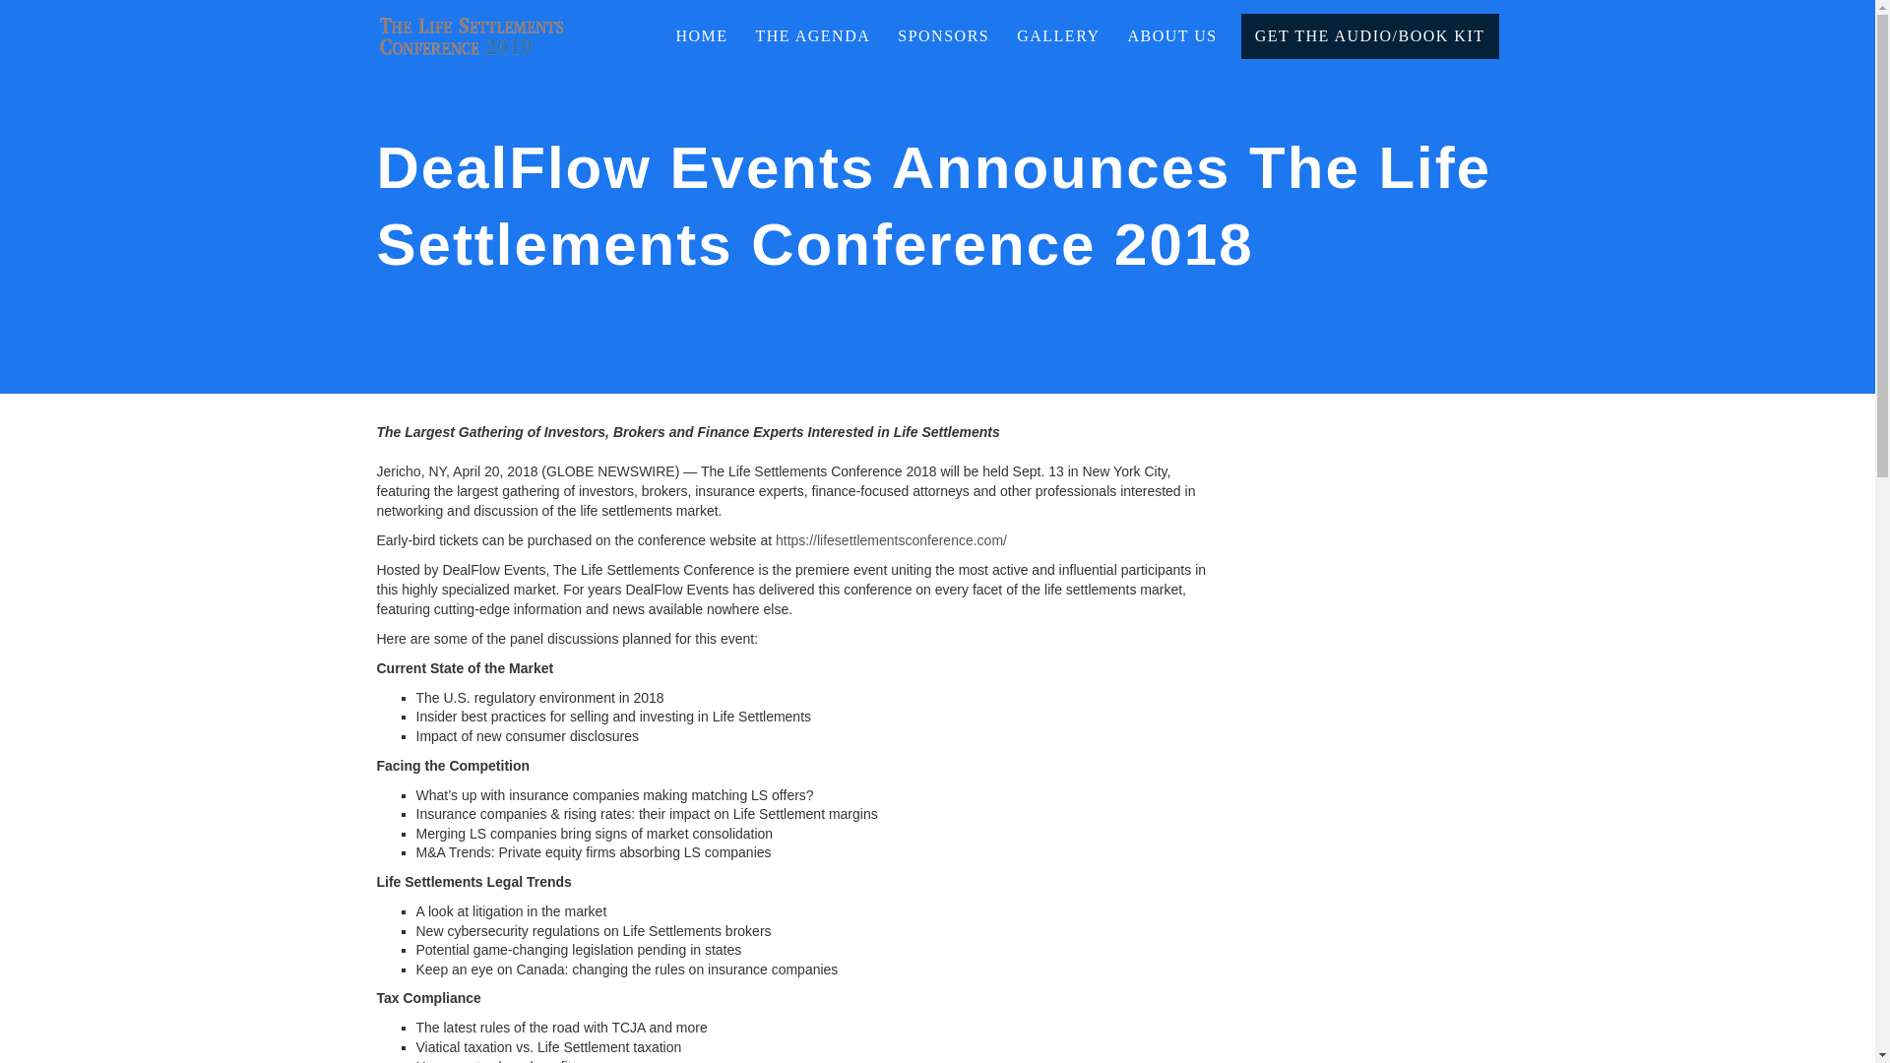 This screenshot has height=1063, width=1890. What do you see at coordinates (943, 35) in the screenshot?
I see `Sponsors` at bounding box center [943, 35].